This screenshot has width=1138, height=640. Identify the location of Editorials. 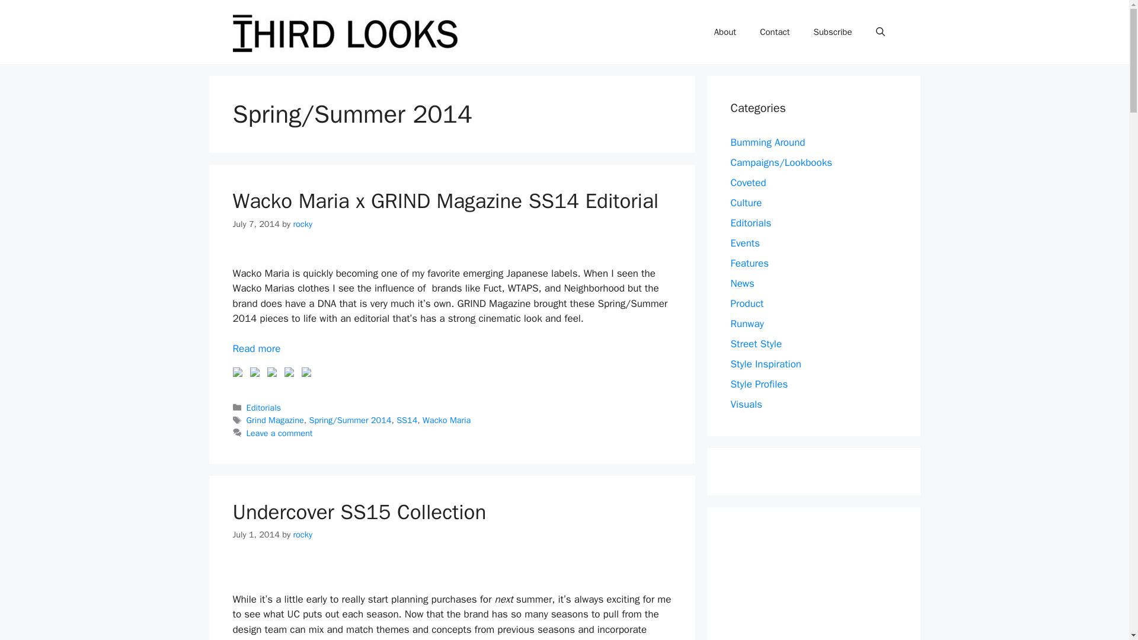
(264, 408).